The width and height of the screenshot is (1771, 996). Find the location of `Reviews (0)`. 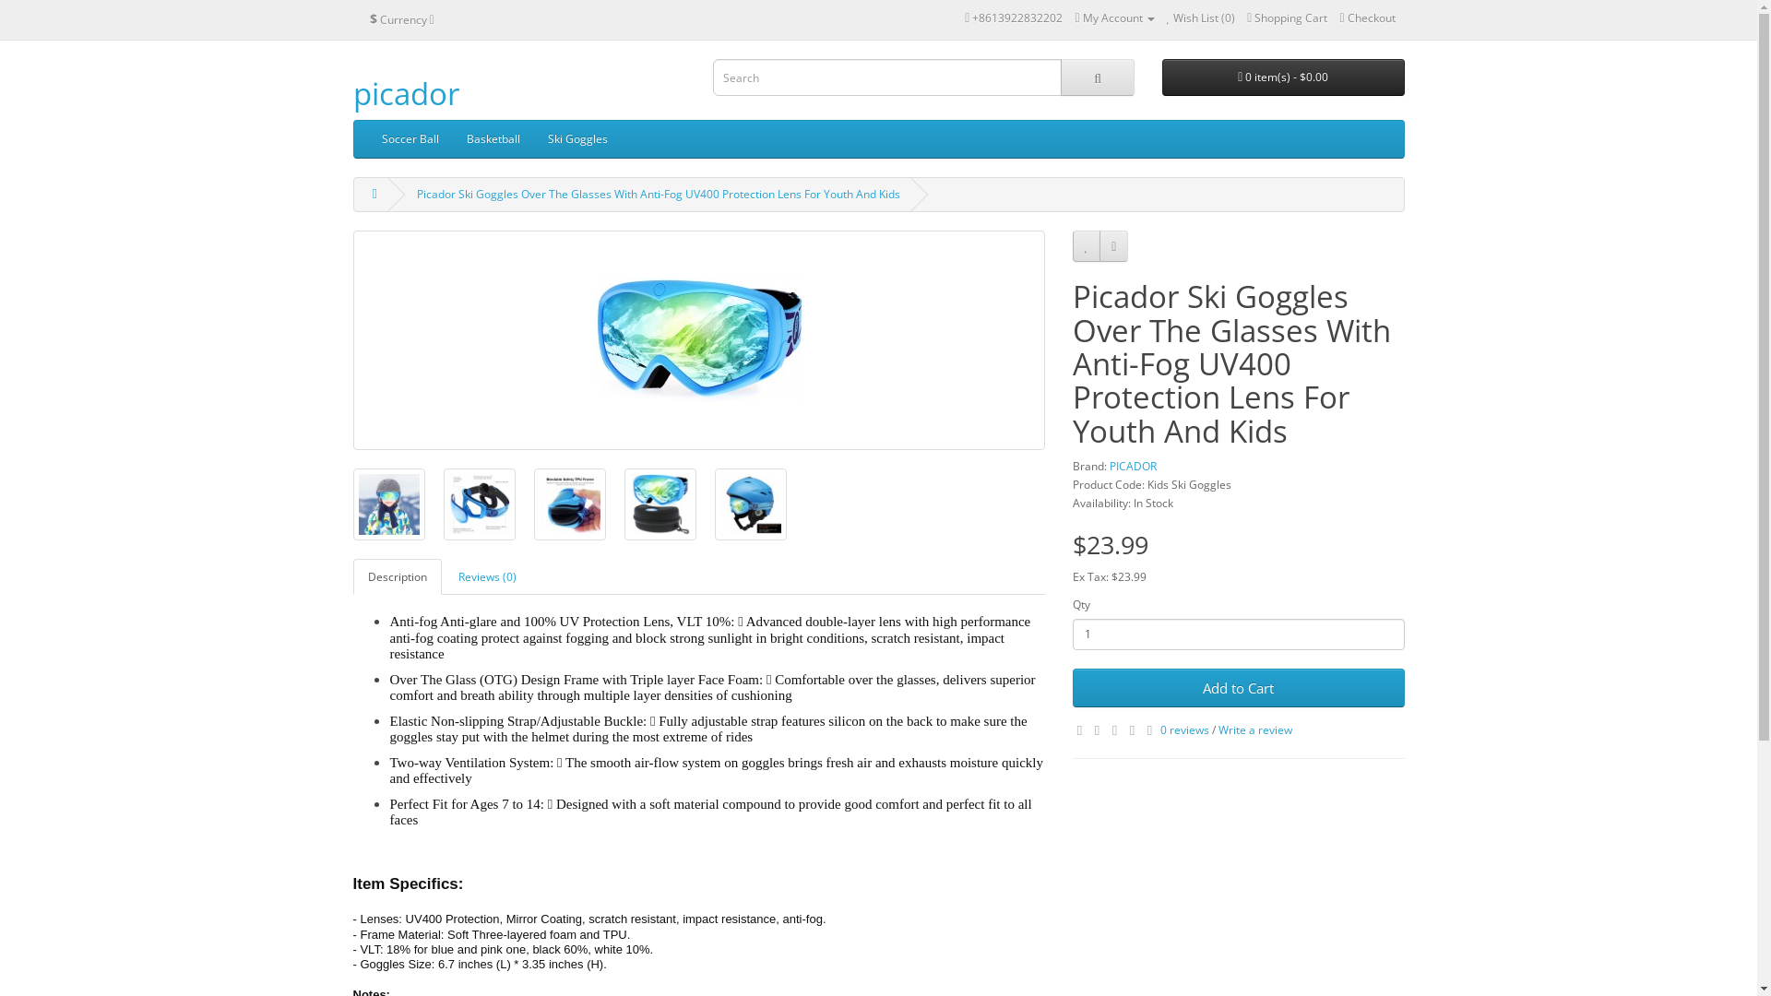

Reviews (0) is located at coordinates (487, 577).